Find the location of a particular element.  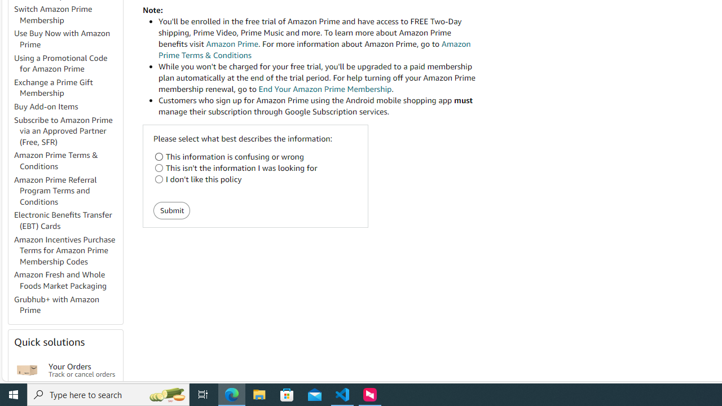

Electronic Benefits Transfer (EBT) Cards is located at coordinates (63, 220).